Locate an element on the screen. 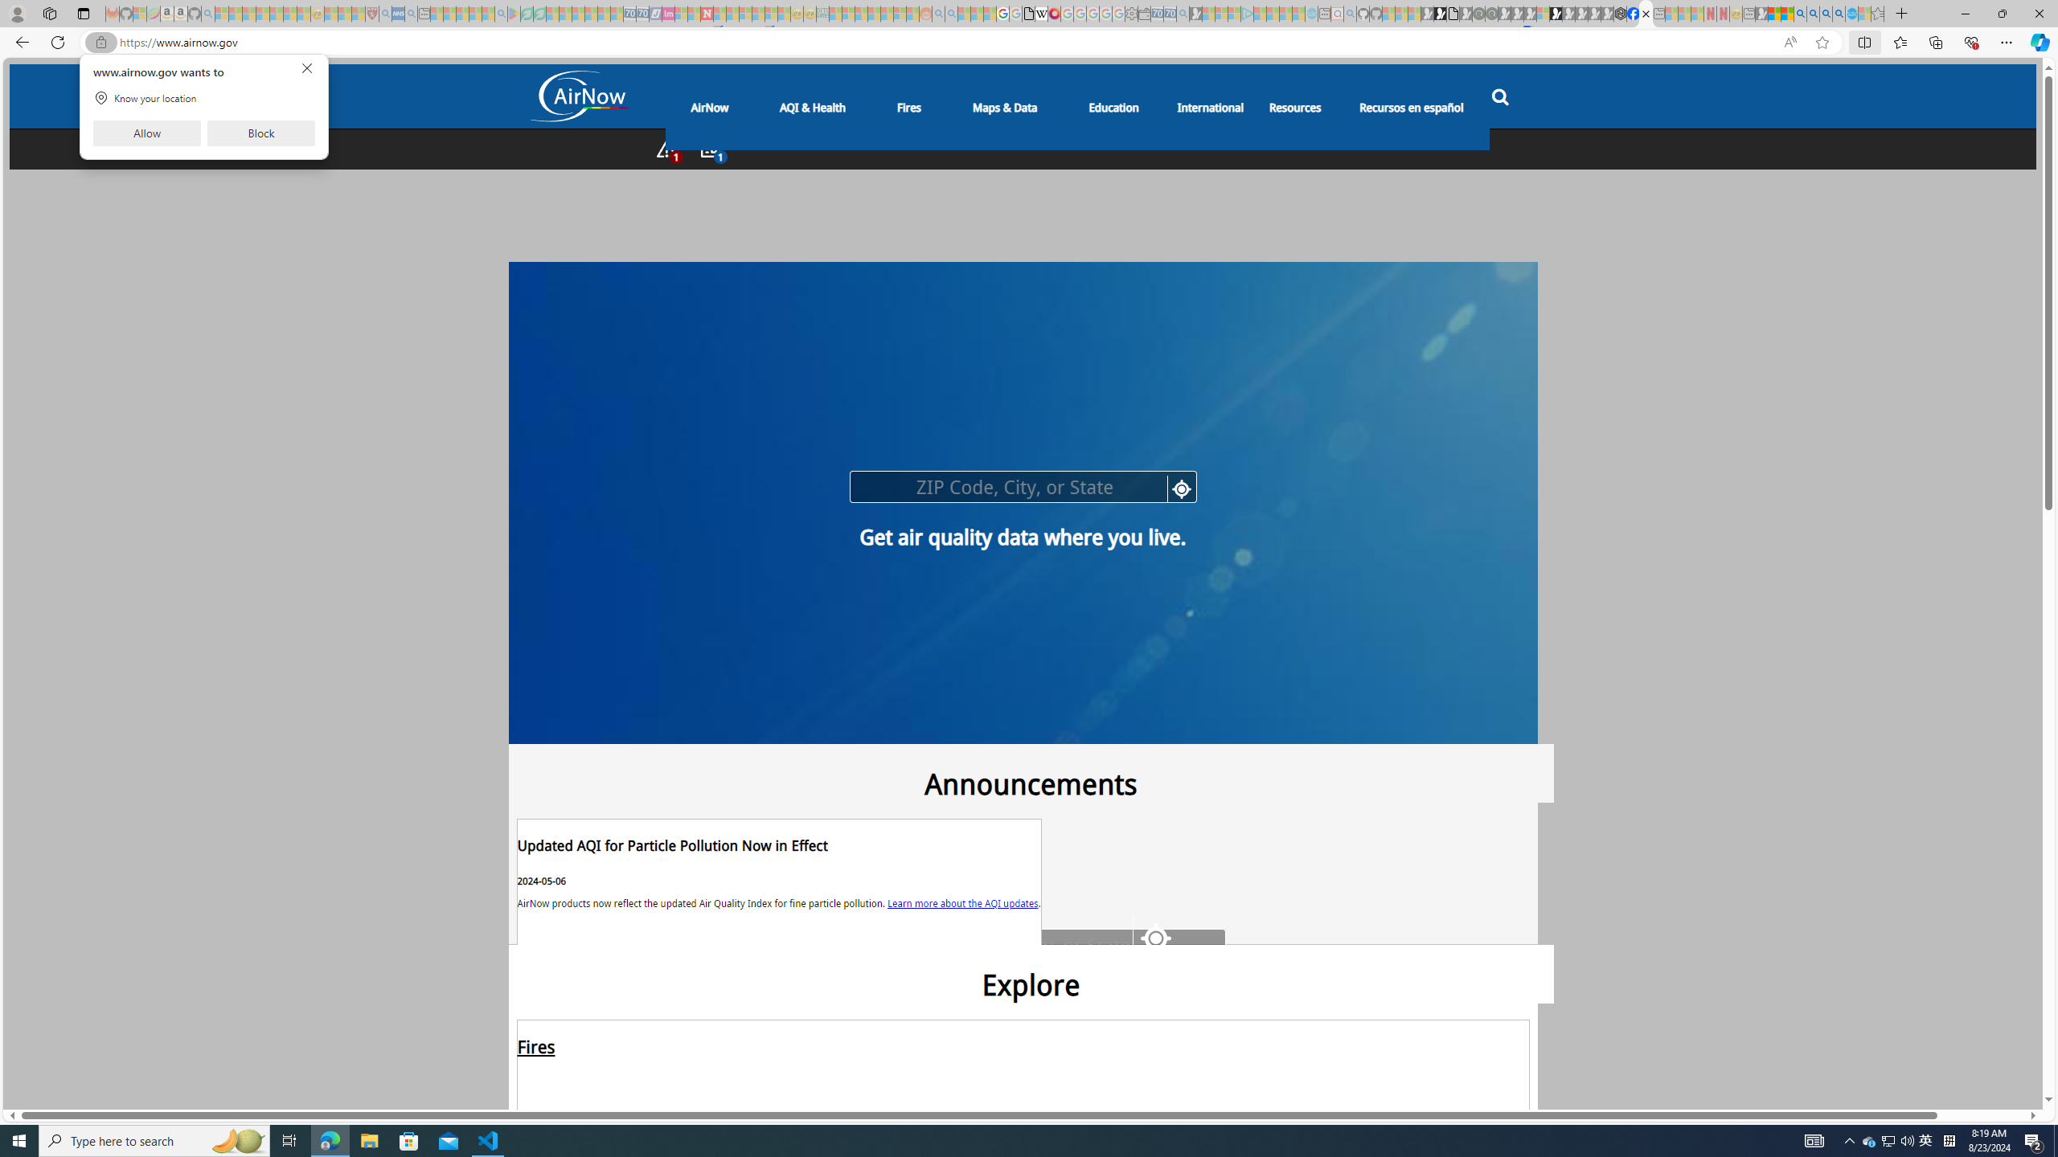 The image size is (2058, 1157). MediaWiki is located at coordinates (1055, 14).